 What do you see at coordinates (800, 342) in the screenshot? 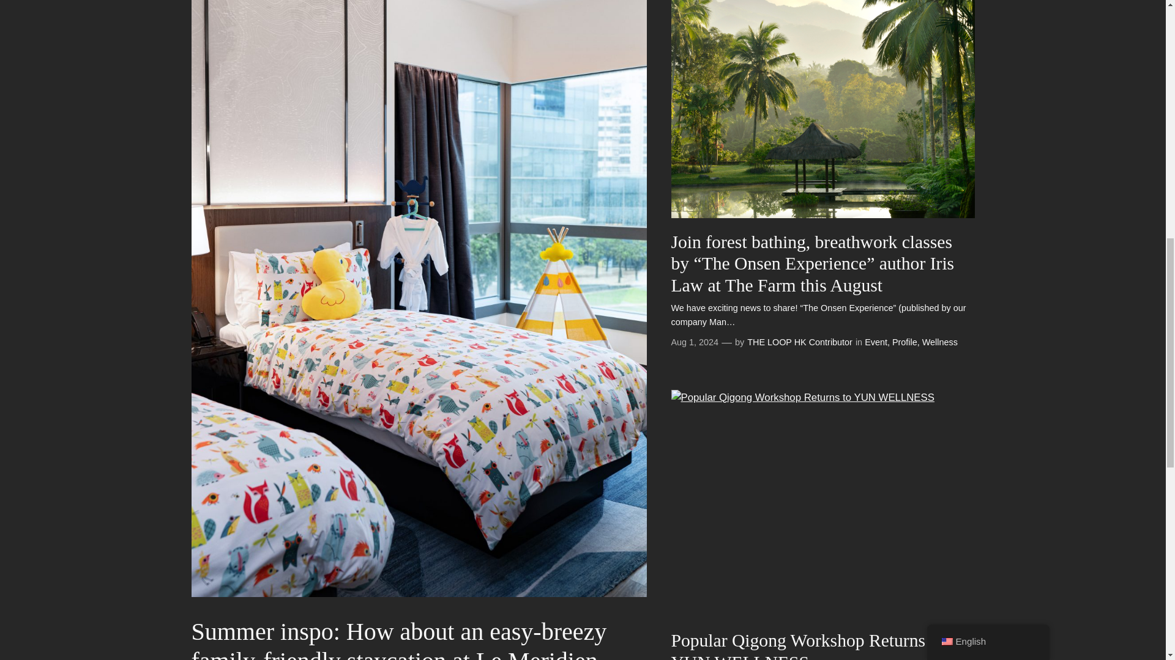
I see `THE LOOP HK Contributor` at bounding box center [800, 342].